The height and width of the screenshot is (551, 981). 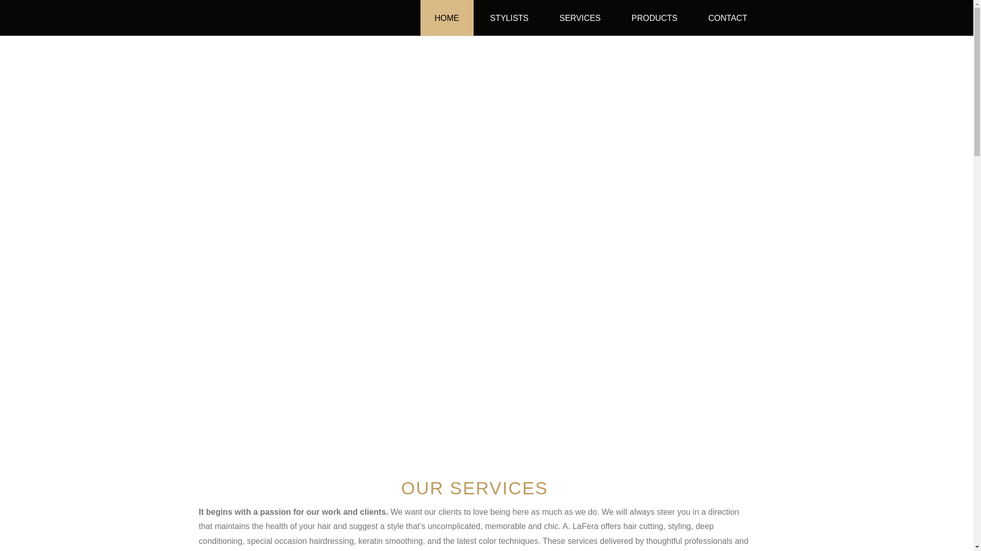 What do you see at coordinates (579, 27) in the screenshot?
I see `SERVICES` at bounding box center [579, 27].